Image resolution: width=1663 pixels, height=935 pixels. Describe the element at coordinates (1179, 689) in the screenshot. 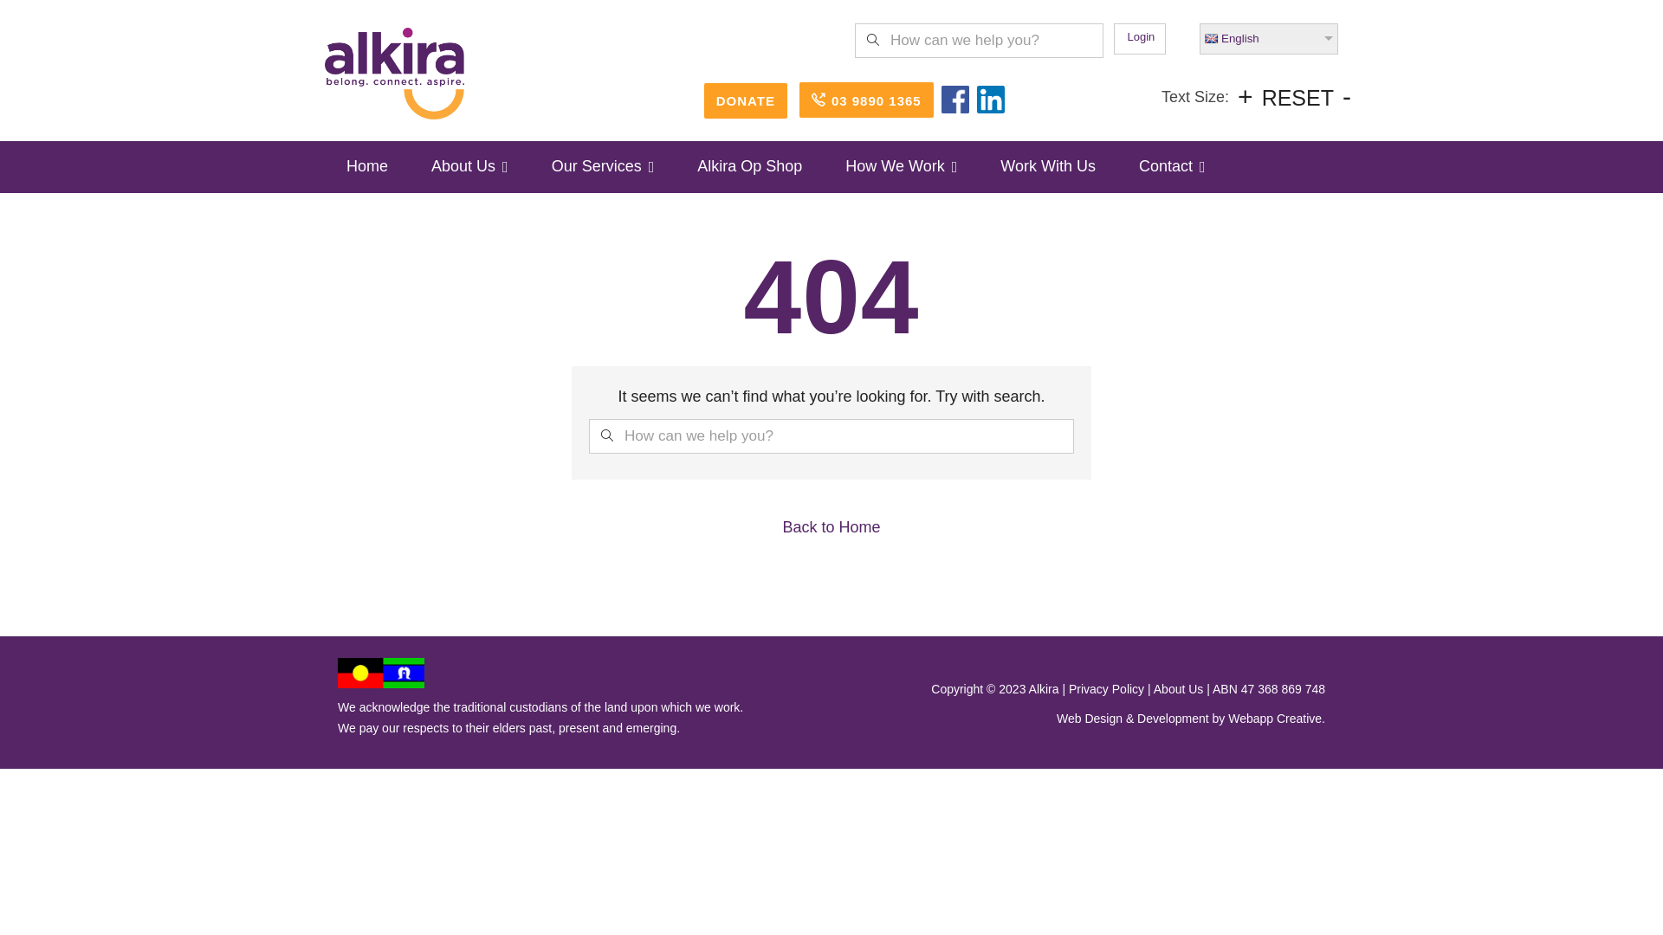

I see `About Us` at that location.